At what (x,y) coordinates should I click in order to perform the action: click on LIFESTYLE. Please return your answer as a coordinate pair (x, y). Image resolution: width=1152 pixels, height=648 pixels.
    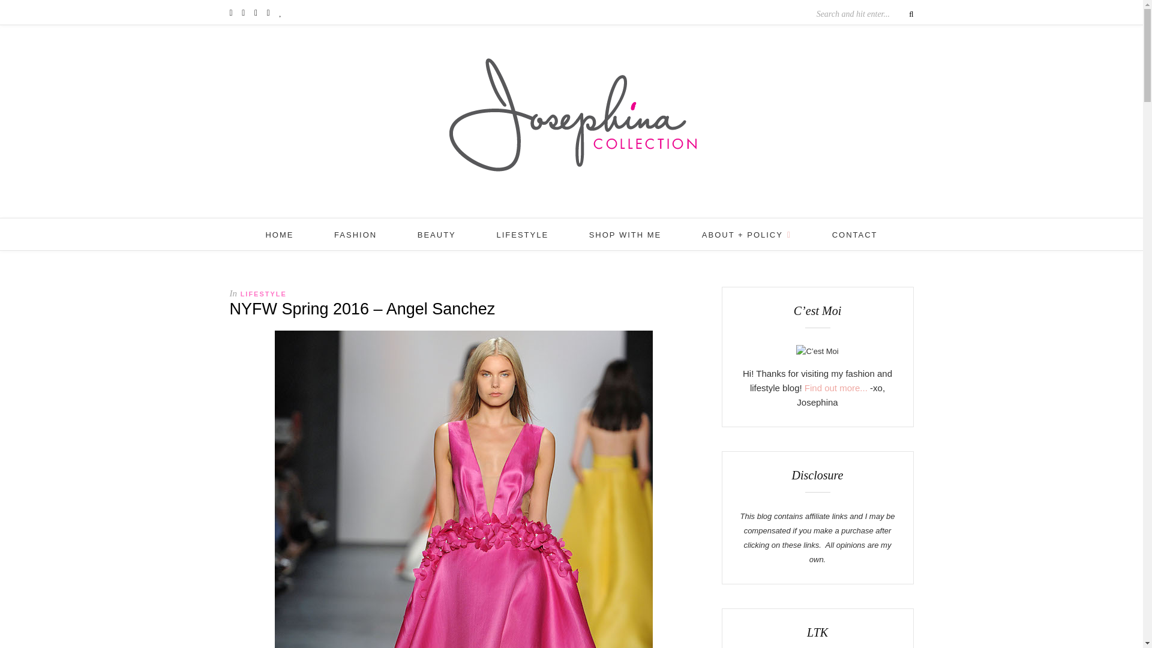
    Looking at the image, I should click on (522, 235).